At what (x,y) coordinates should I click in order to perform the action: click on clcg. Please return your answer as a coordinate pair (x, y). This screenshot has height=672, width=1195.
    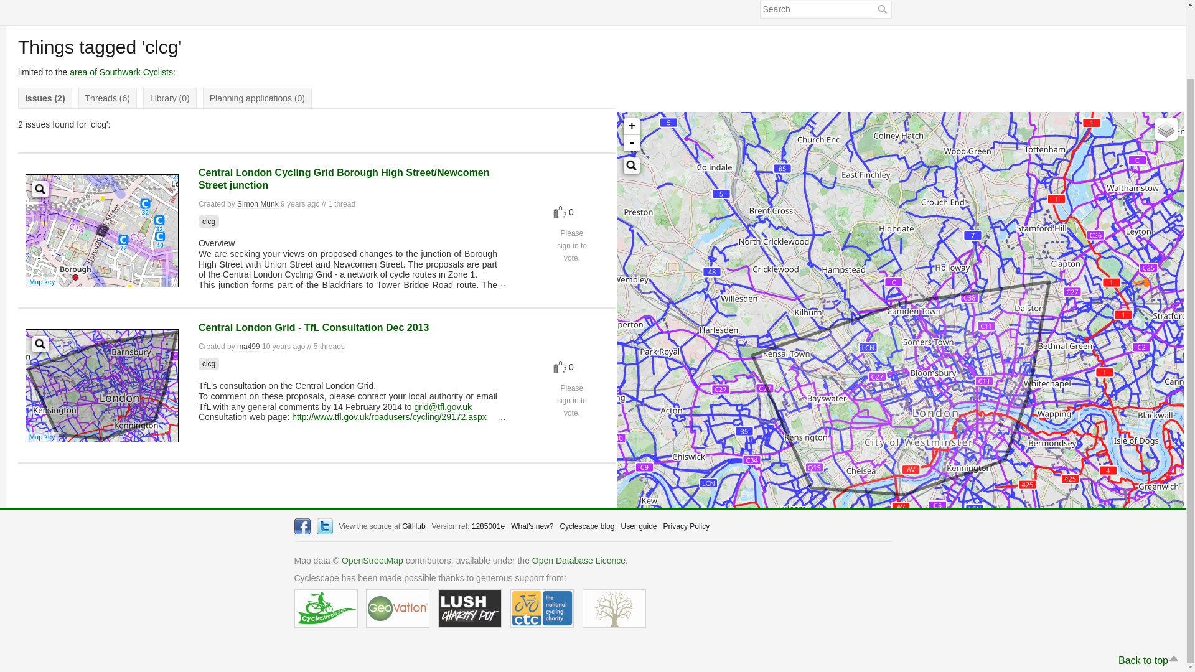
    Looking at the image, I should click on (208, 363).